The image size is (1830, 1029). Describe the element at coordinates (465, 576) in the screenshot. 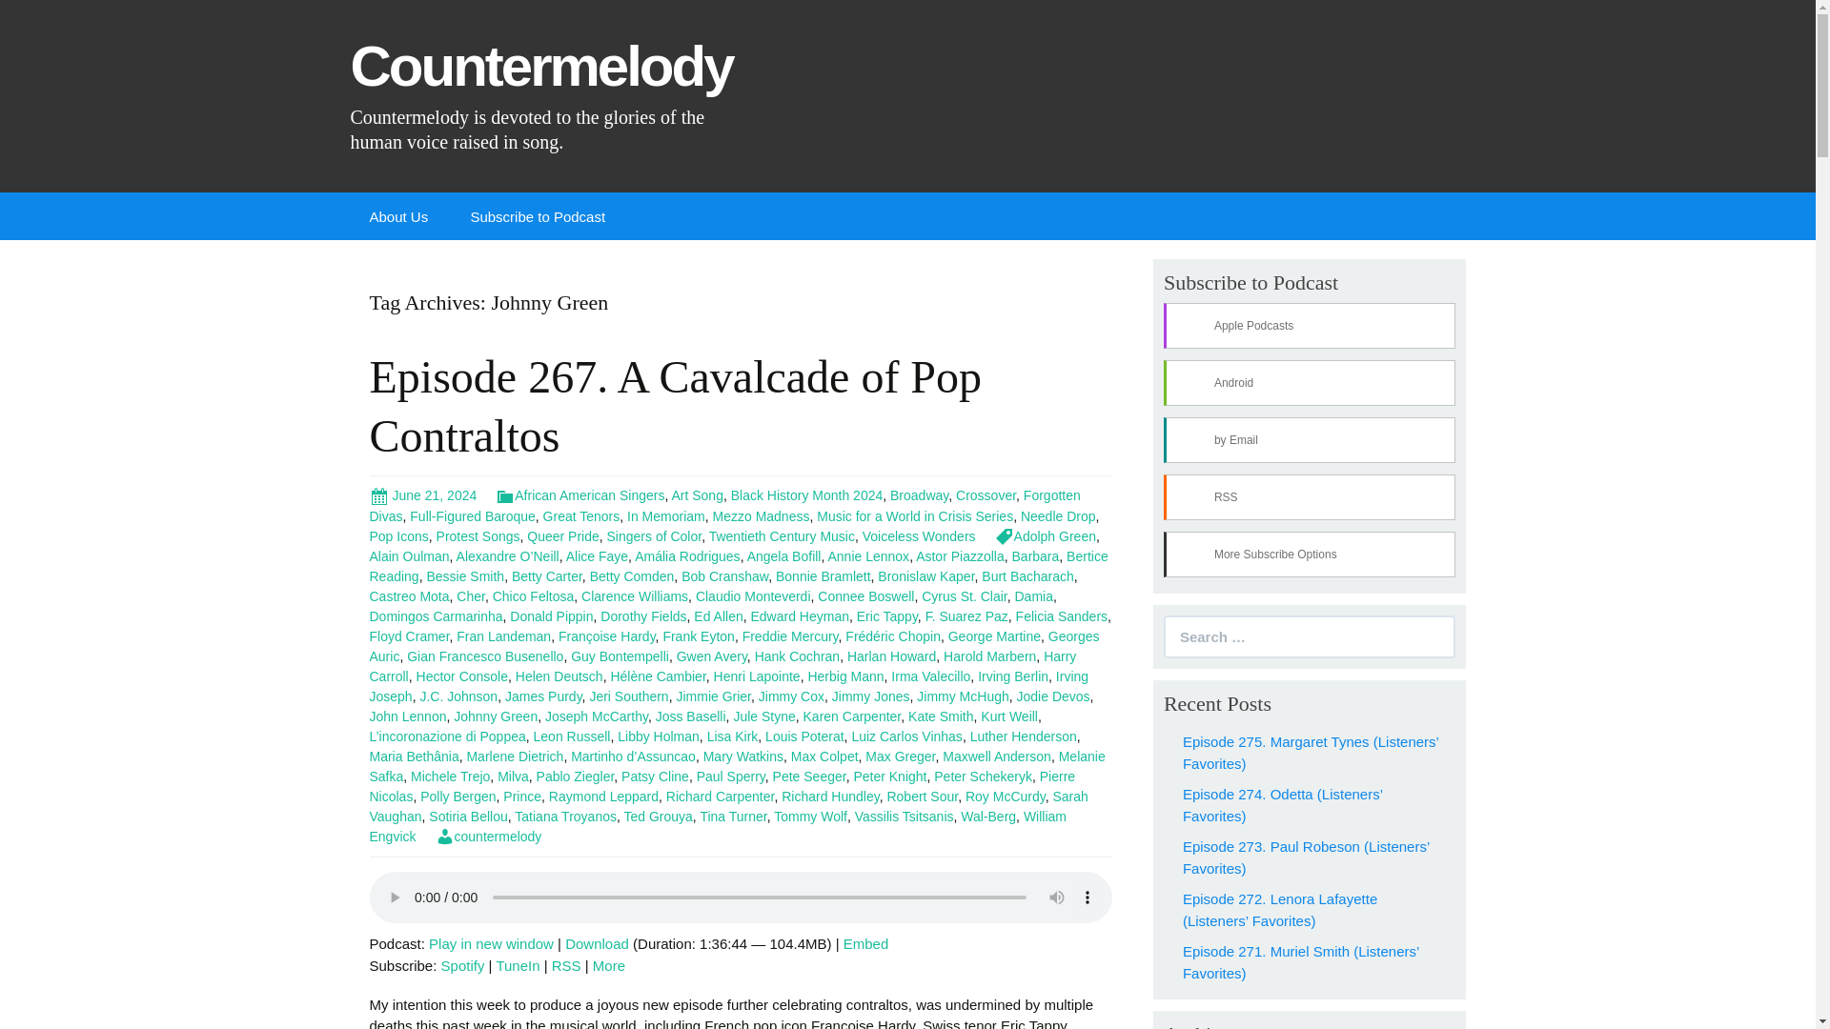

I see `Bessie Smith` at that location.